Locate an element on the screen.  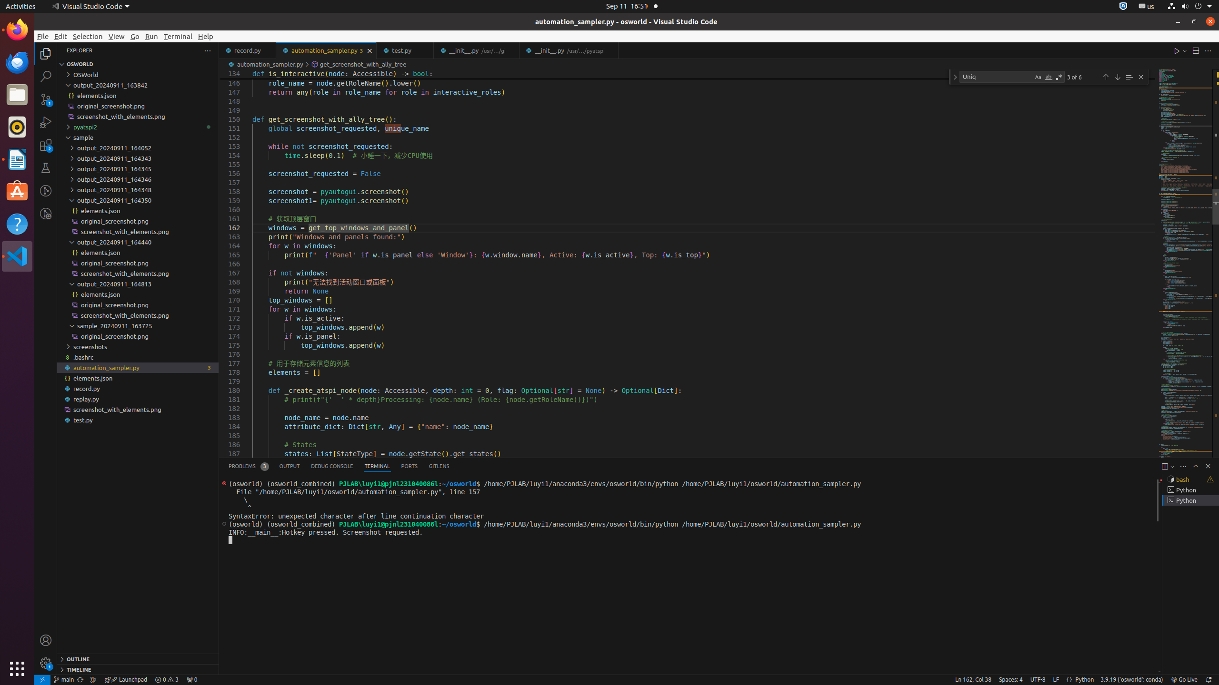
Terminal 5 Python is located at coordinates (1190, 500).